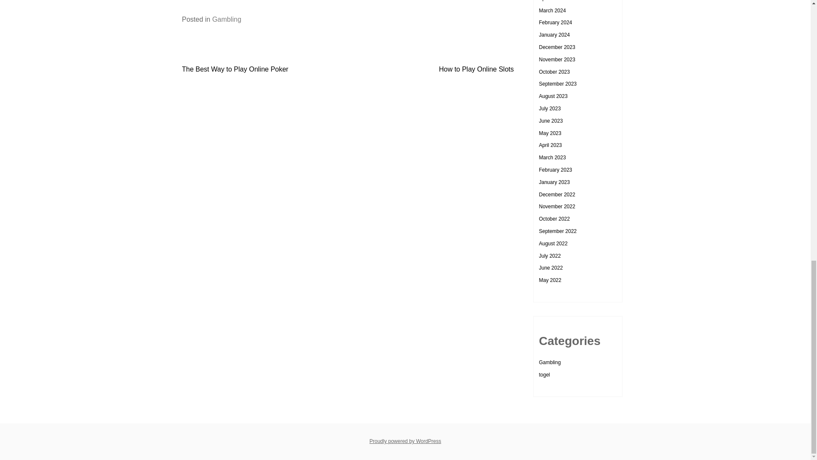 This screenshot has height=460, width=817. I want to click on December 2022, so click(557, 195).